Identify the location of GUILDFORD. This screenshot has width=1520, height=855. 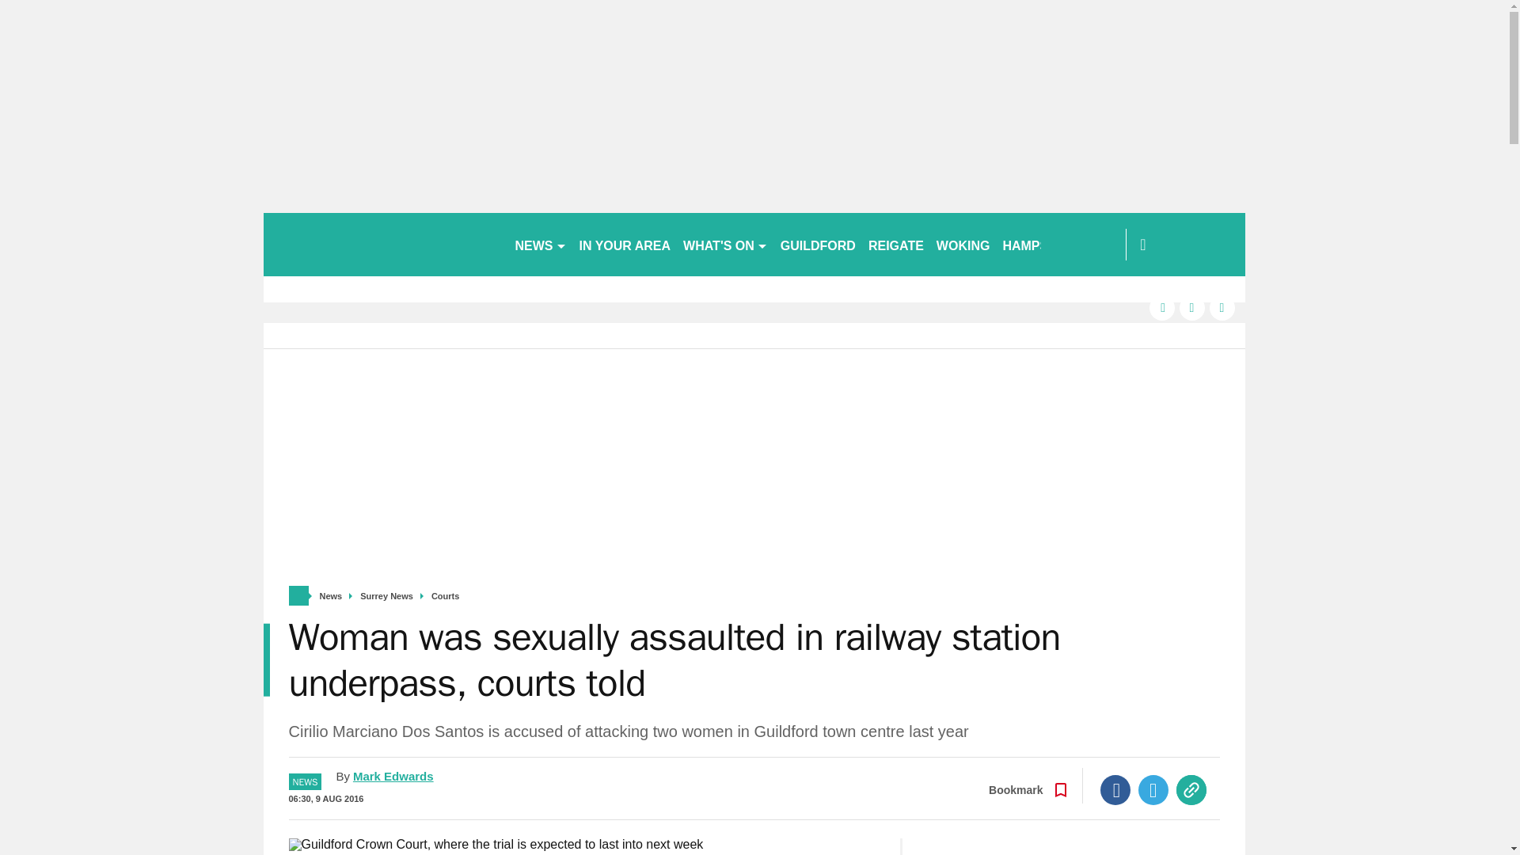
(817, 244).